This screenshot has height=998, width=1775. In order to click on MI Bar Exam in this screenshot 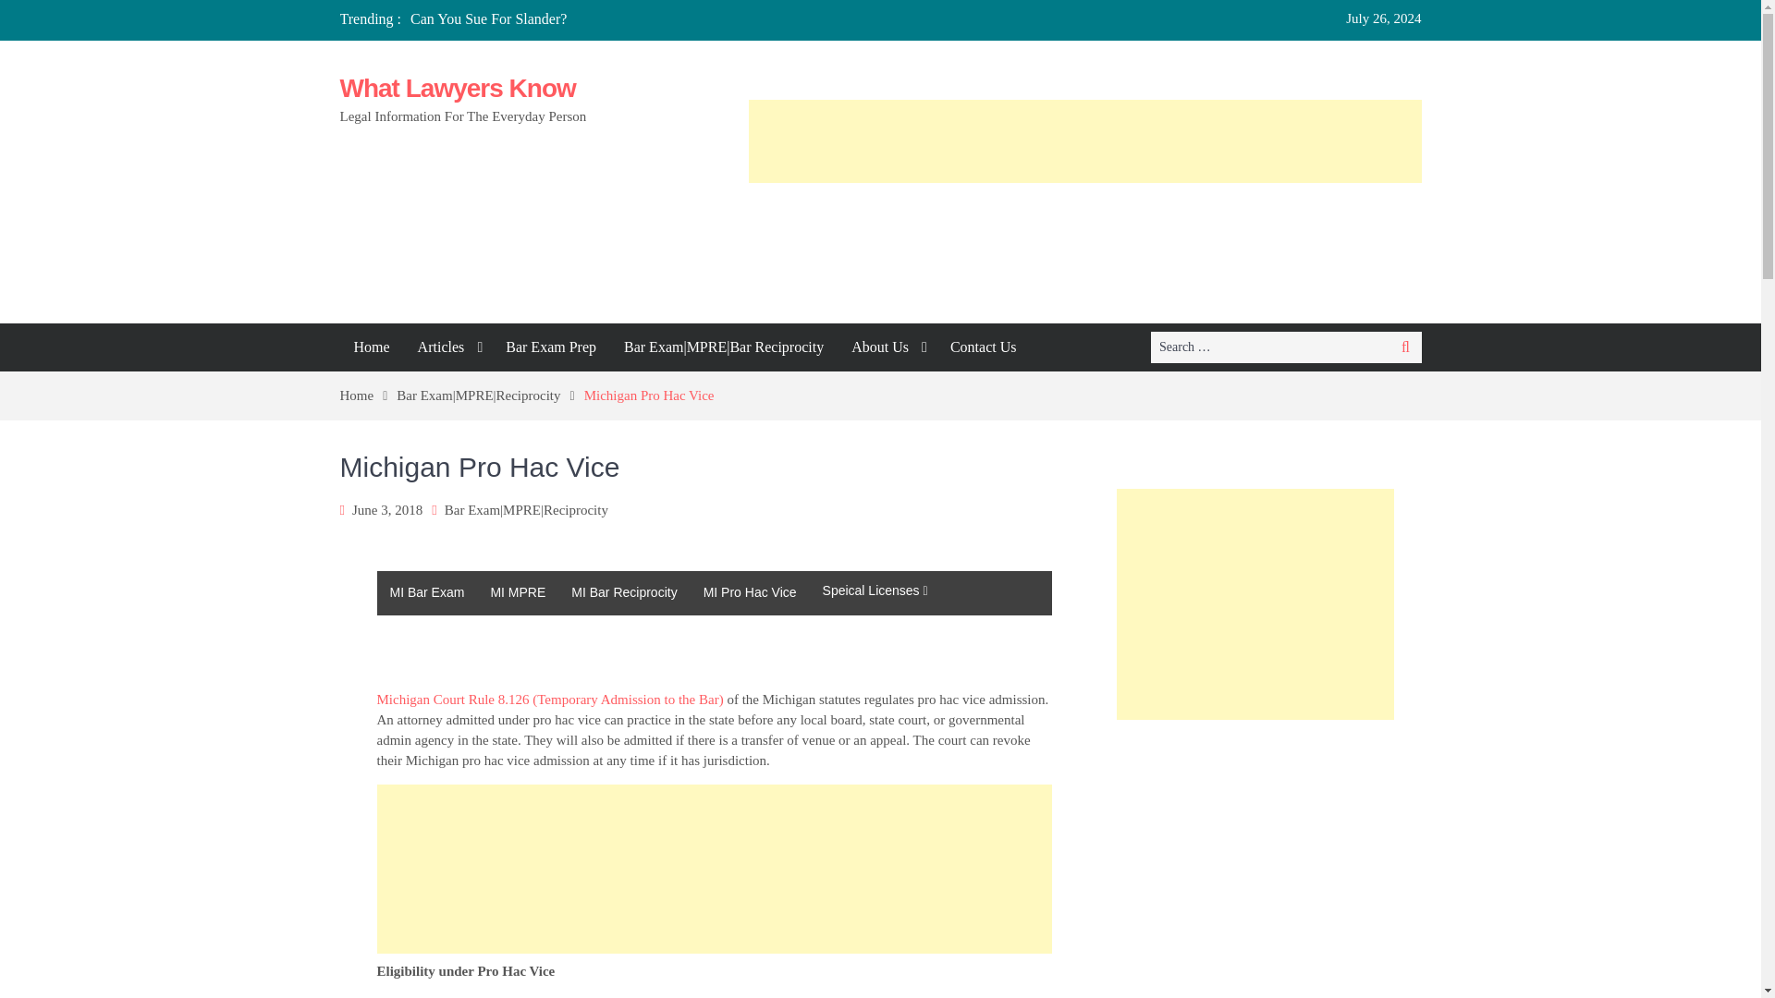, I will do `click(427, 593)`.